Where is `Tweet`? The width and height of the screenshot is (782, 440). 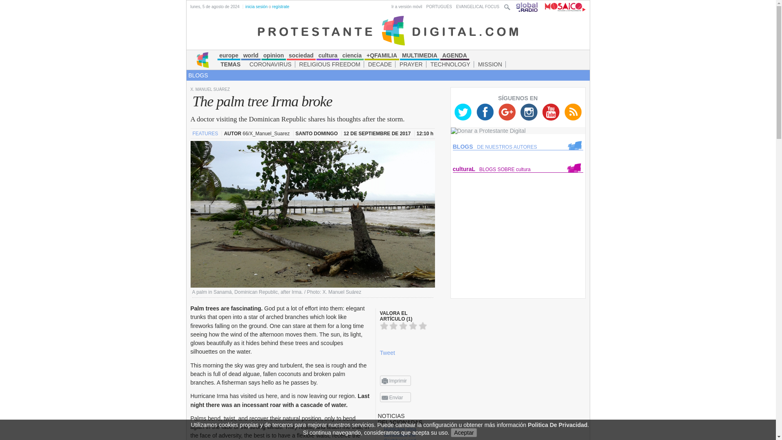
Tweet is located at coordinates (387, 352).